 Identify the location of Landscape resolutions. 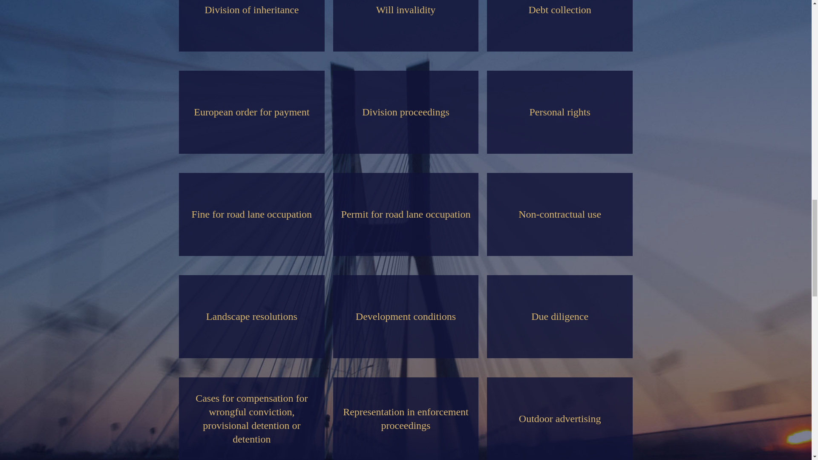
(252, 316).